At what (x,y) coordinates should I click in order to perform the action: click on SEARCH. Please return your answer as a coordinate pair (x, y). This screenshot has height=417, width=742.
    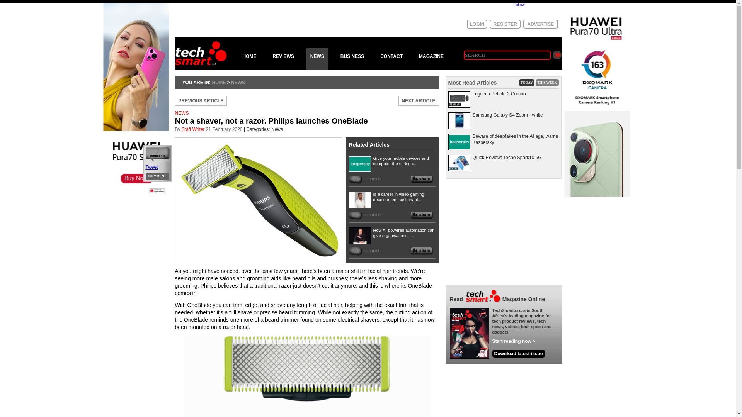
    Looking at the image, I should click on (507, 55).